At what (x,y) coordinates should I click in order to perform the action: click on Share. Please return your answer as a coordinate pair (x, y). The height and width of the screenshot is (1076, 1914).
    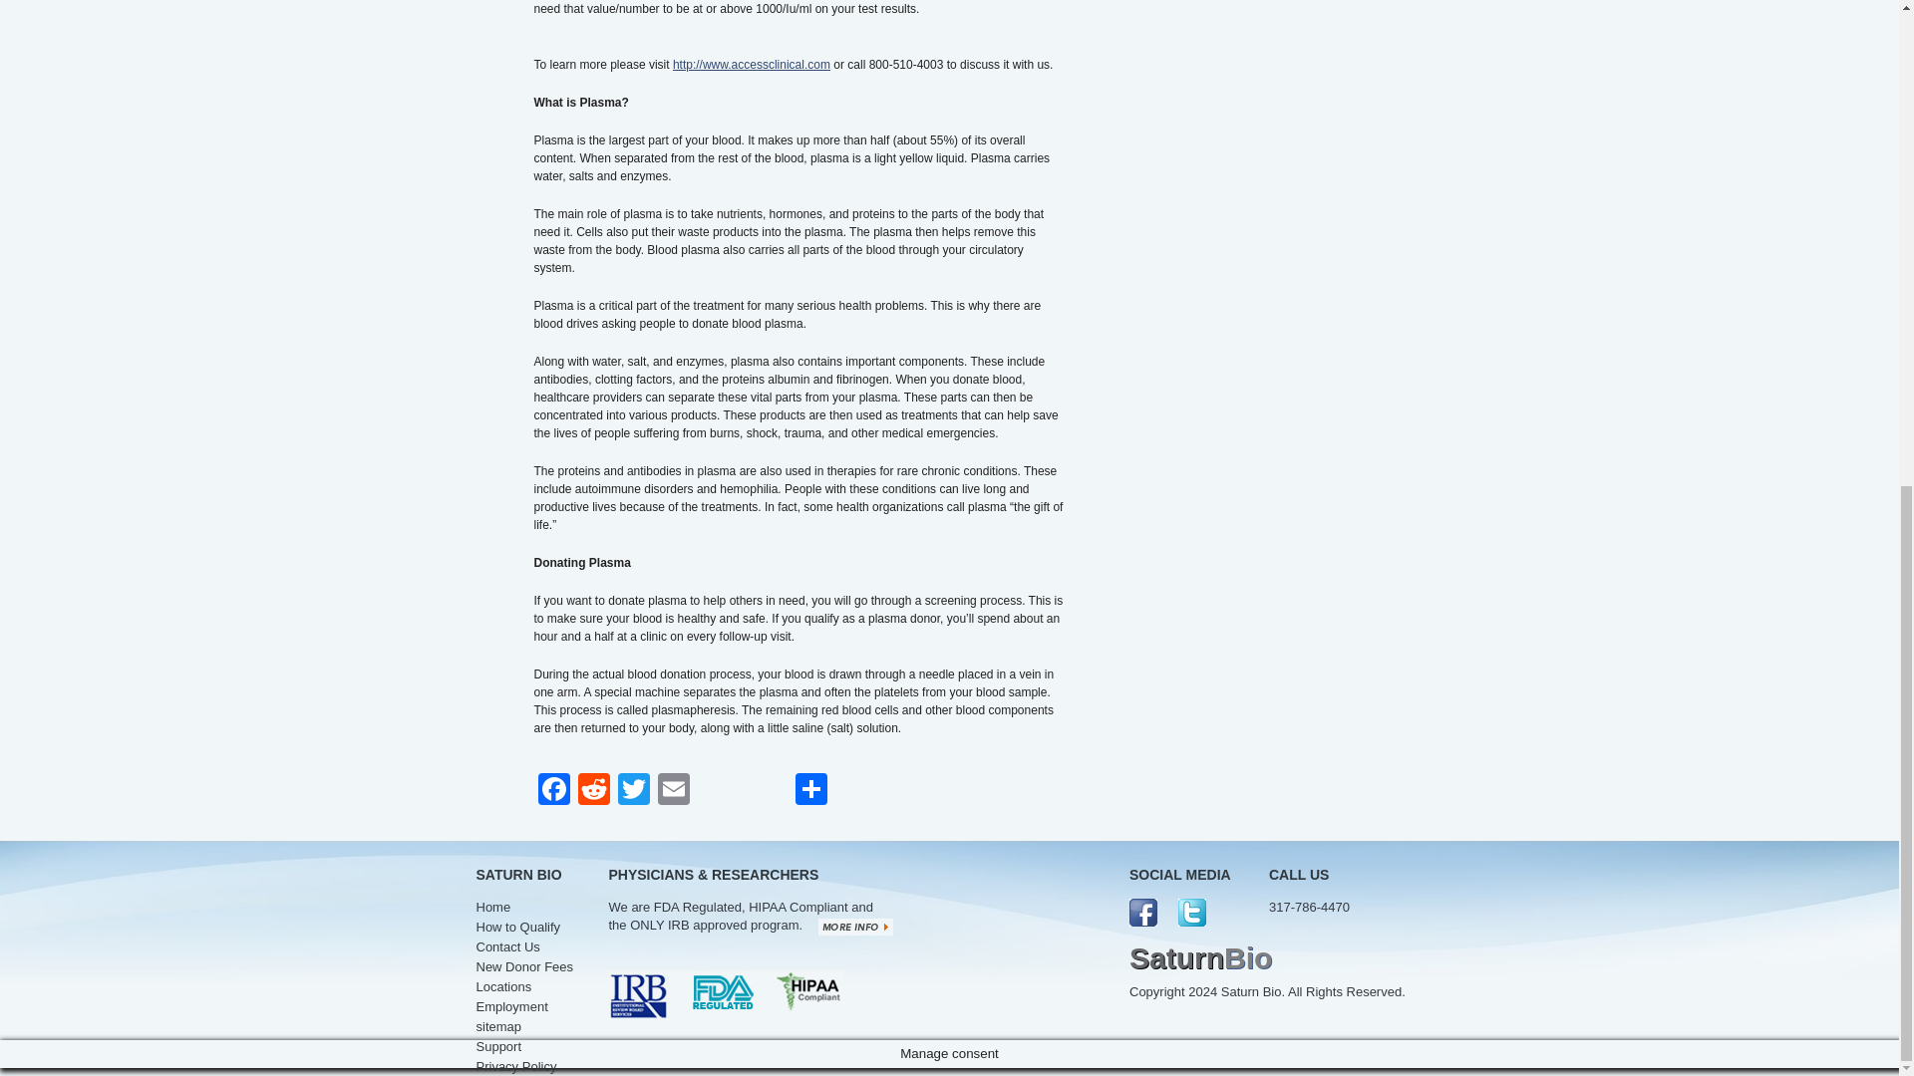
    Looking at the image, I should click on (811, 791).